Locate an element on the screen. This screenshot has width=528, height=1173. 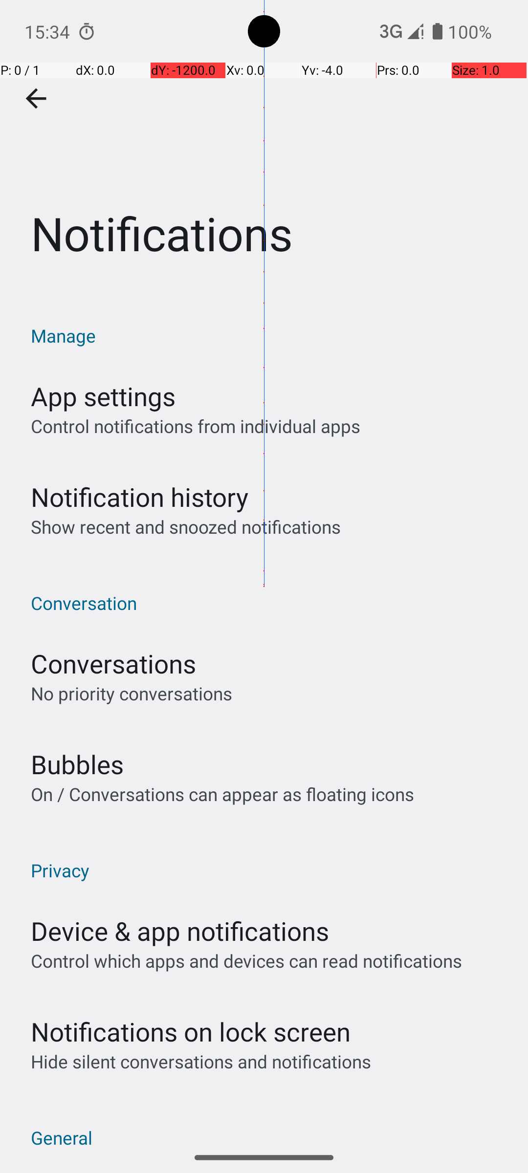
Control which apps and devices can read notifications is located at coordinates (246, 961).